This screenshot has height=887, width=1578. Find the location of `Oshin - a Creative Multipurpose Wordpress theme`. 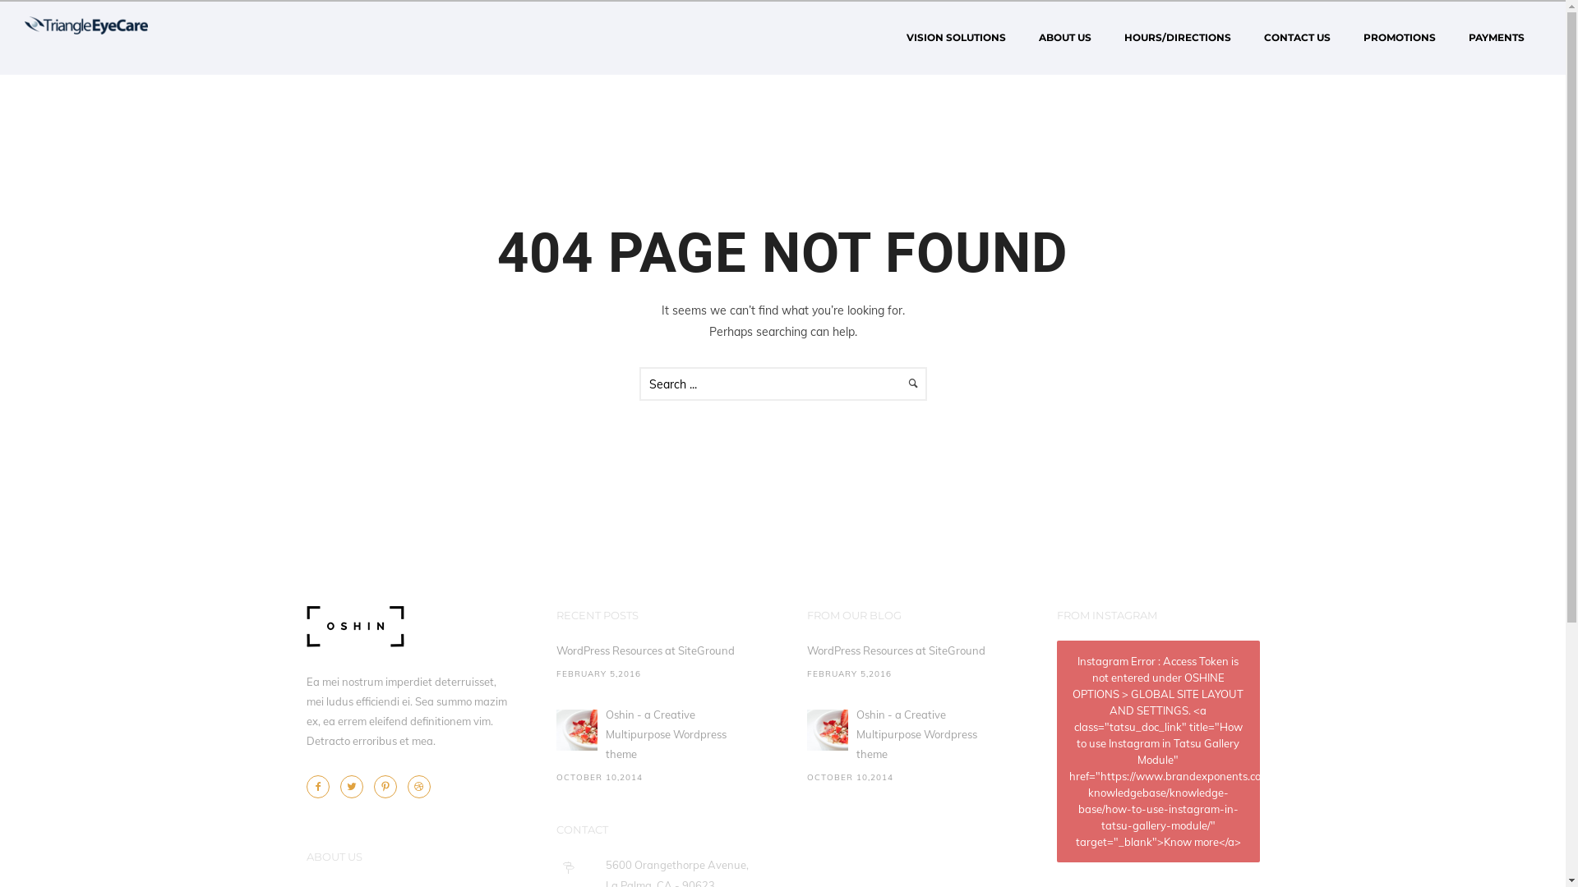

Oshin - a Creative Multipurpose Wordpress theme is located at coordinates (657, 734).